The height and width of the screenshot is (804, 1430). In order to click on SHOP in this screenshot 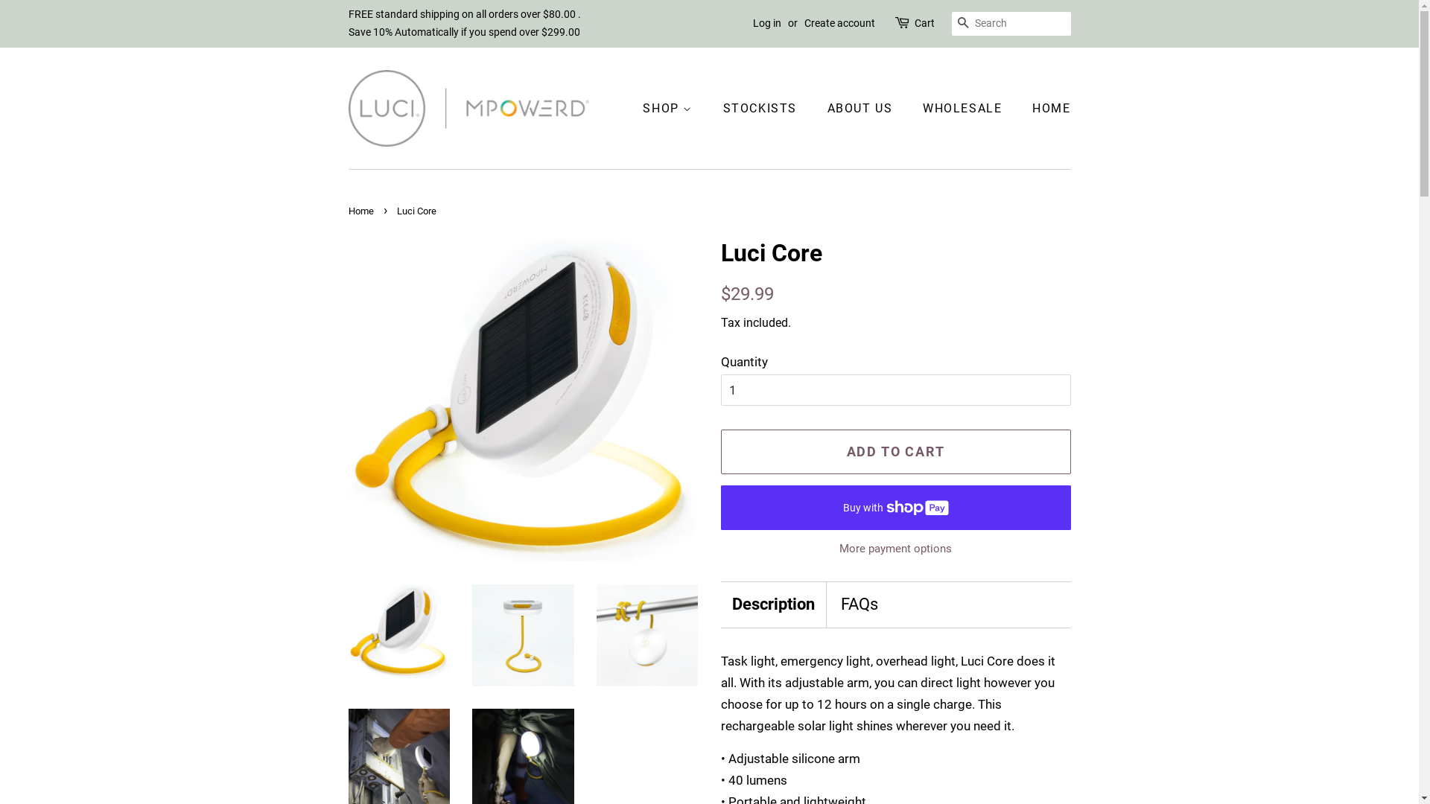, I will do `click(675, 109)`.